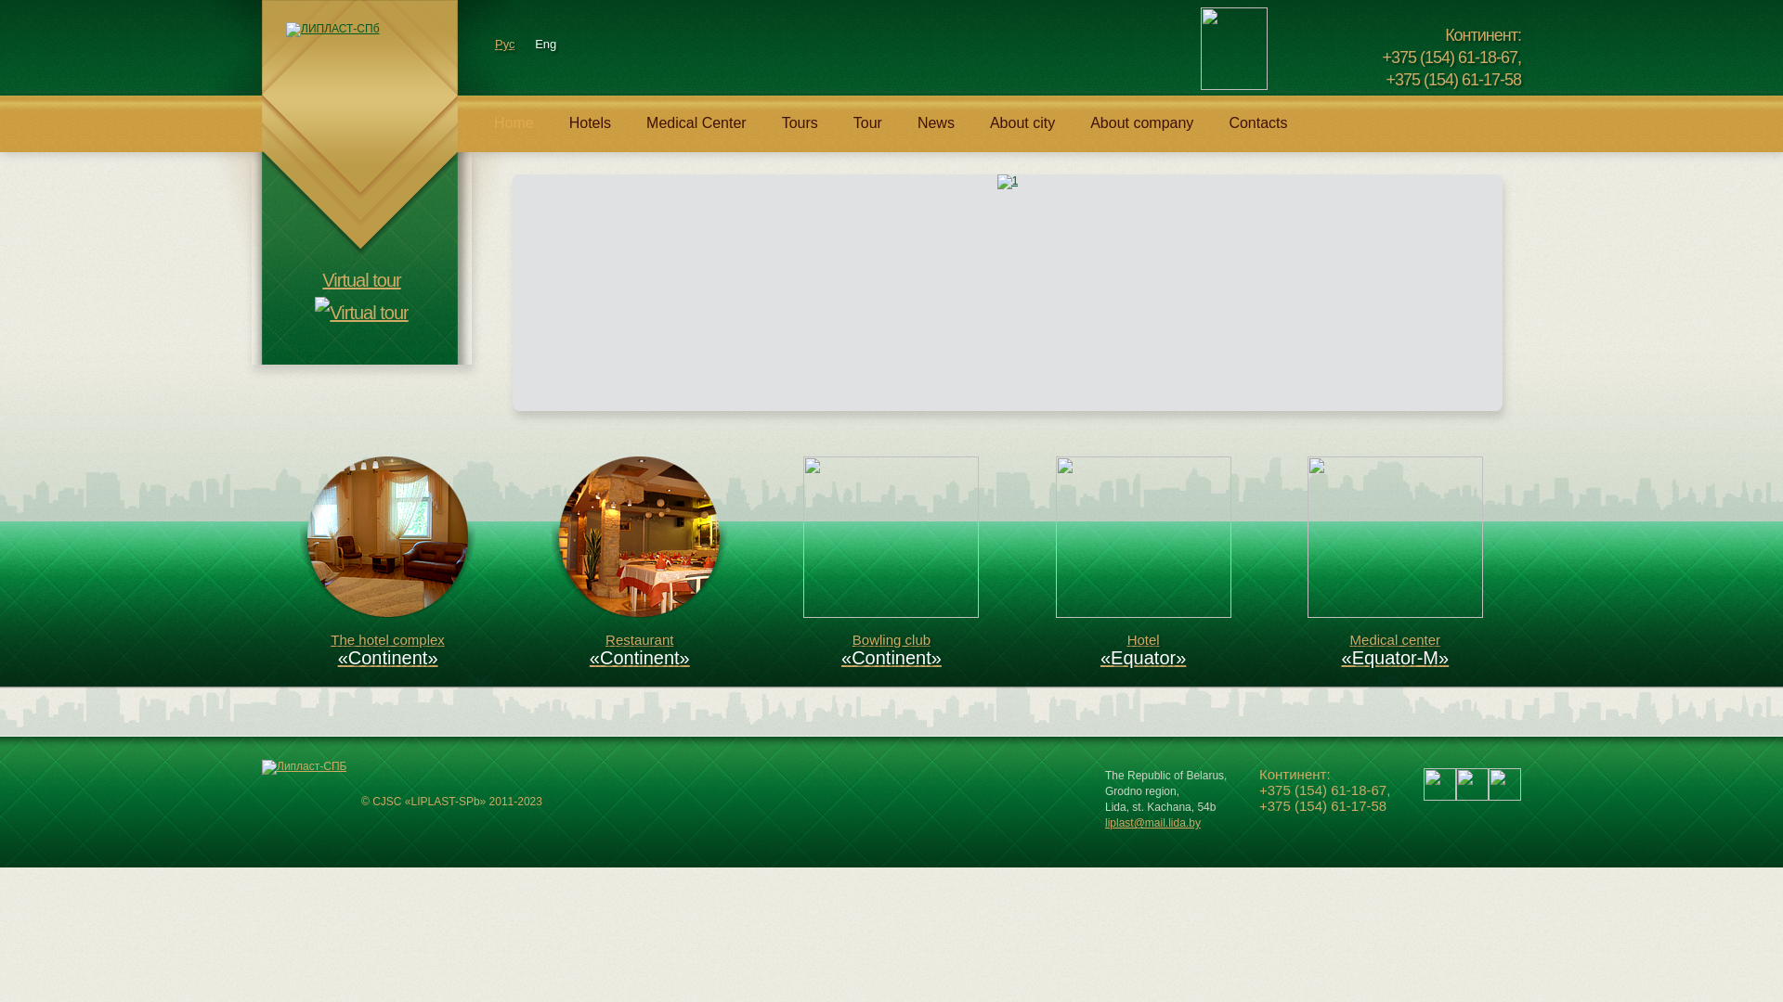 This screenshot has width=1783, height=1002. Describe the element at coordinates (878, 50) in the screenshot. I see `Homepage` at that location.